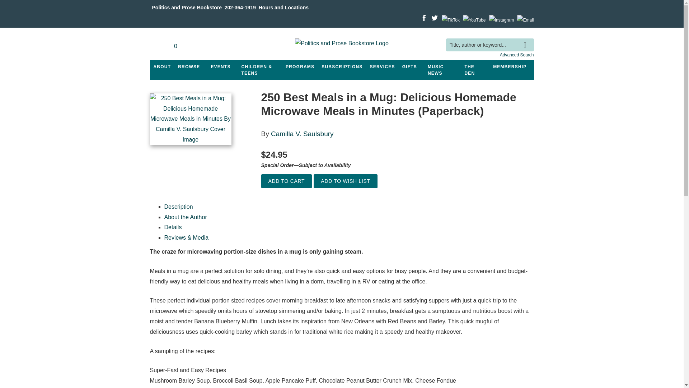 Image resolution: width=689 pixels, height=388 pixels. I want to click on See our event calendar, so click(220, 67).